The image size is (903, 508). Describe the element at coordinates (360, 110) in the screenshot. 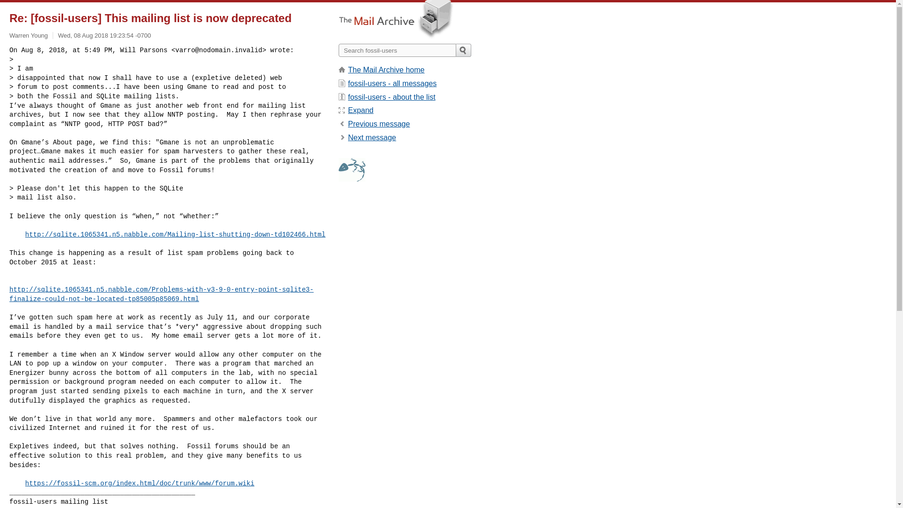

I see `e` at that location.